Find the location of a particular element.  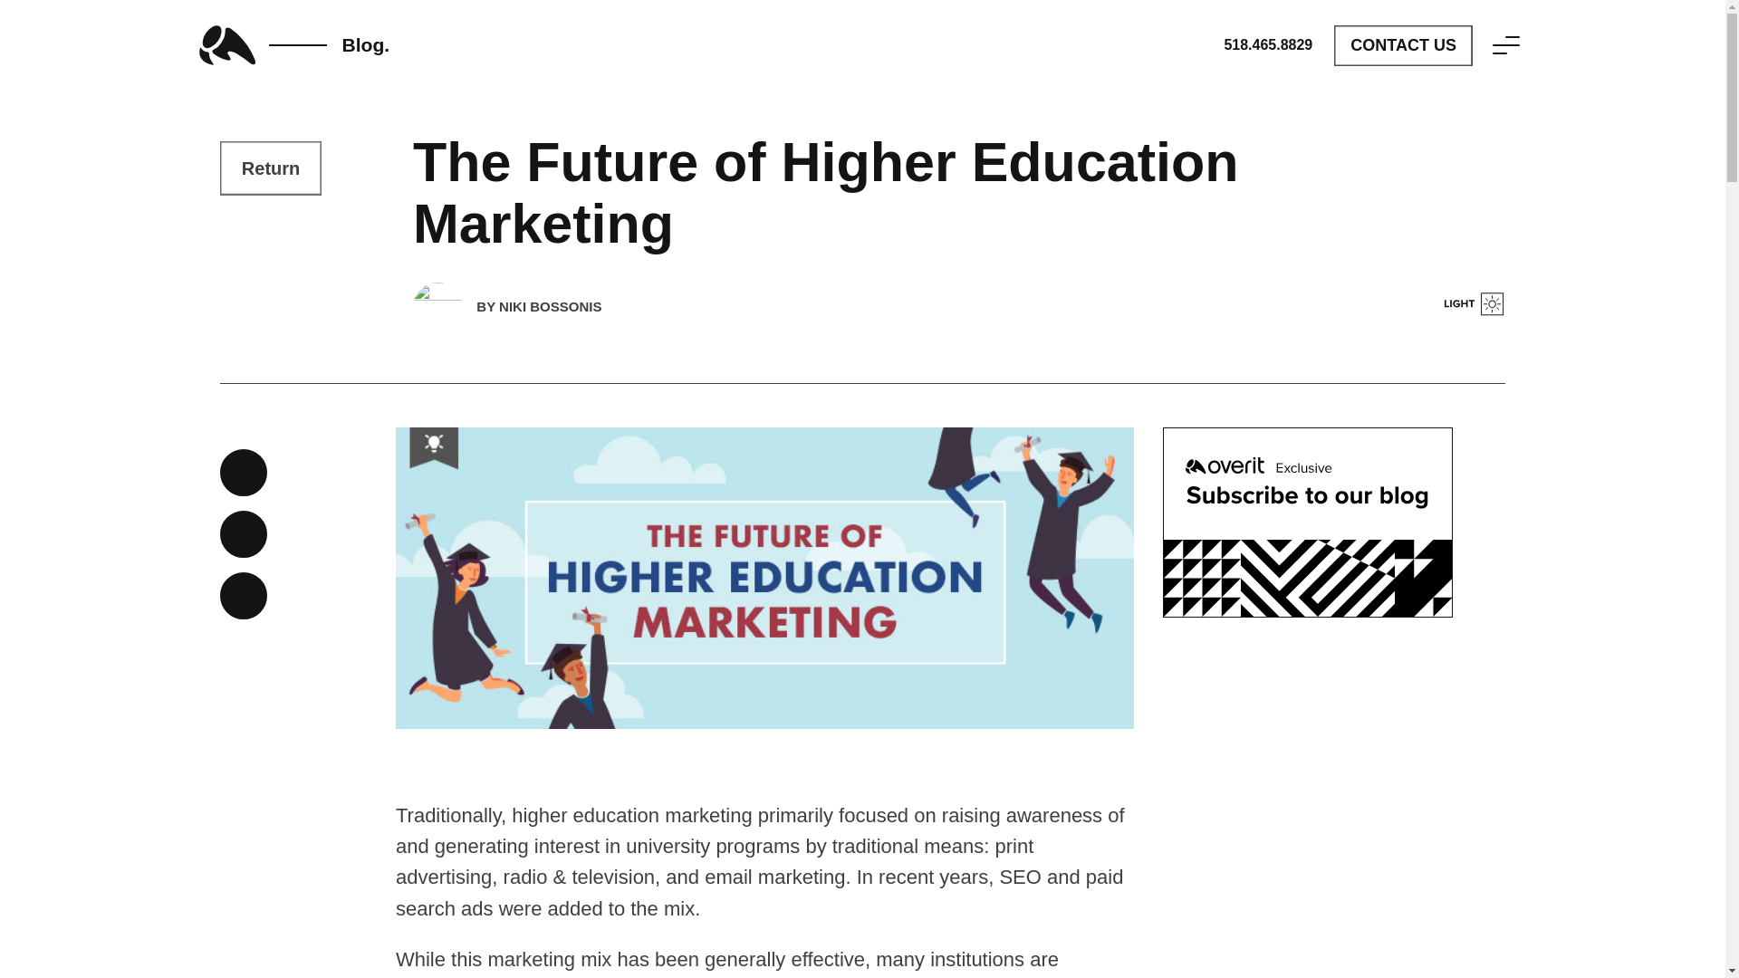

Blog. is located at coordinates (301, 45).